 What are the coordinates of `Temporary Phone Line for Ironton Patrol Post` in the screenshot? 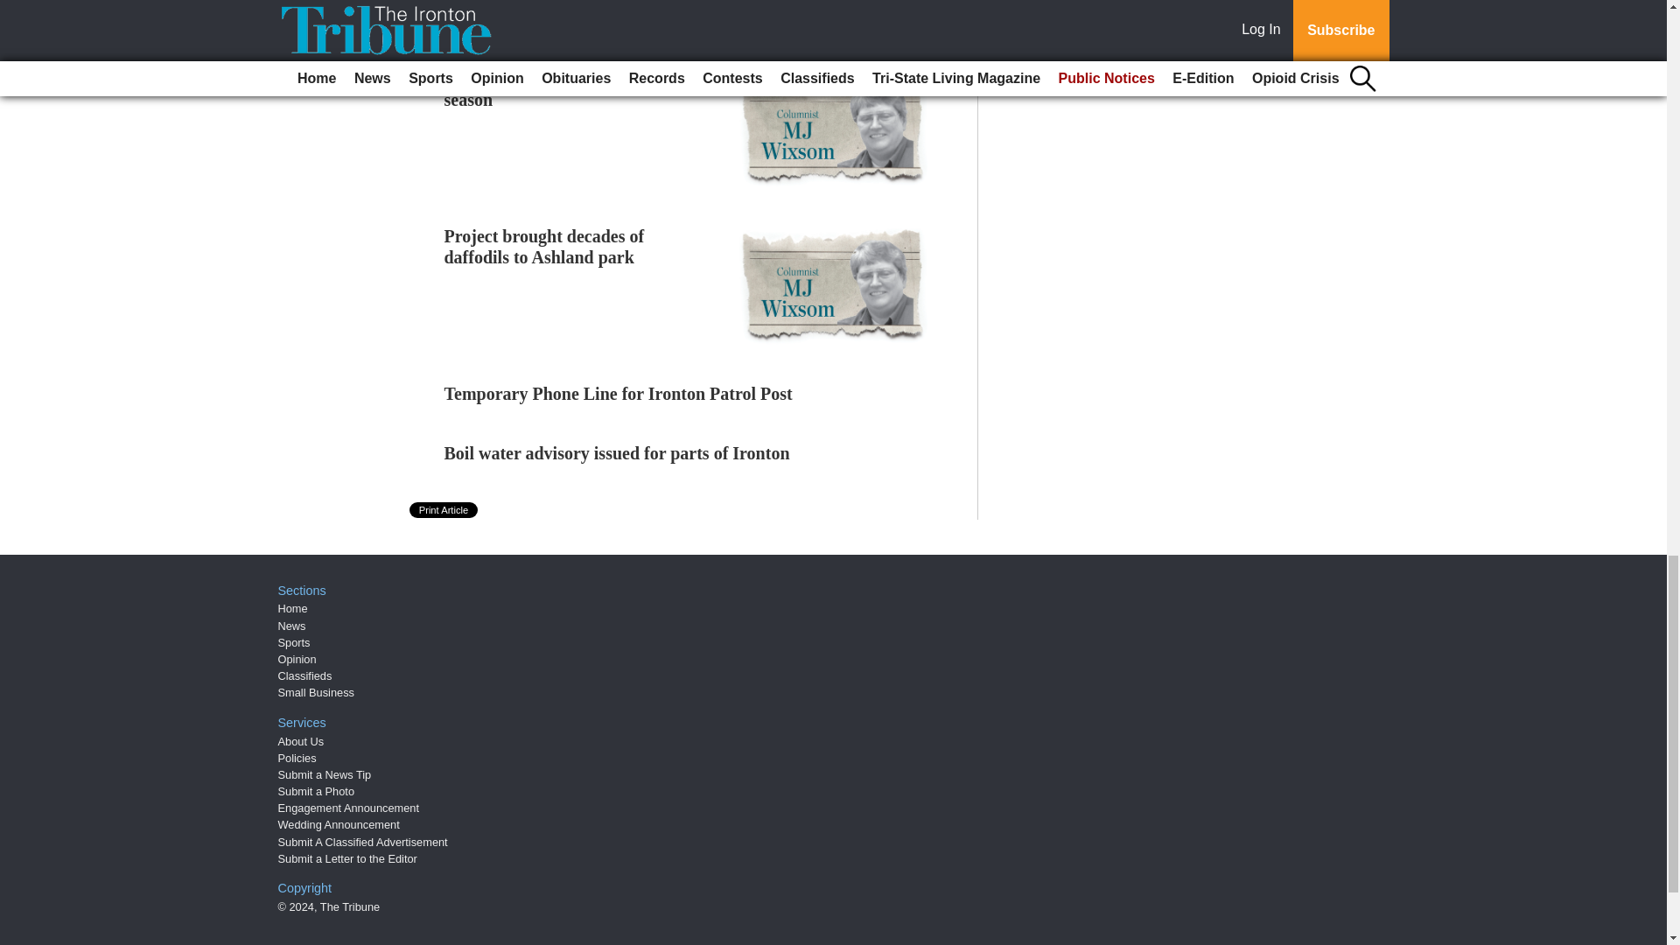 It's located at (619, 394).